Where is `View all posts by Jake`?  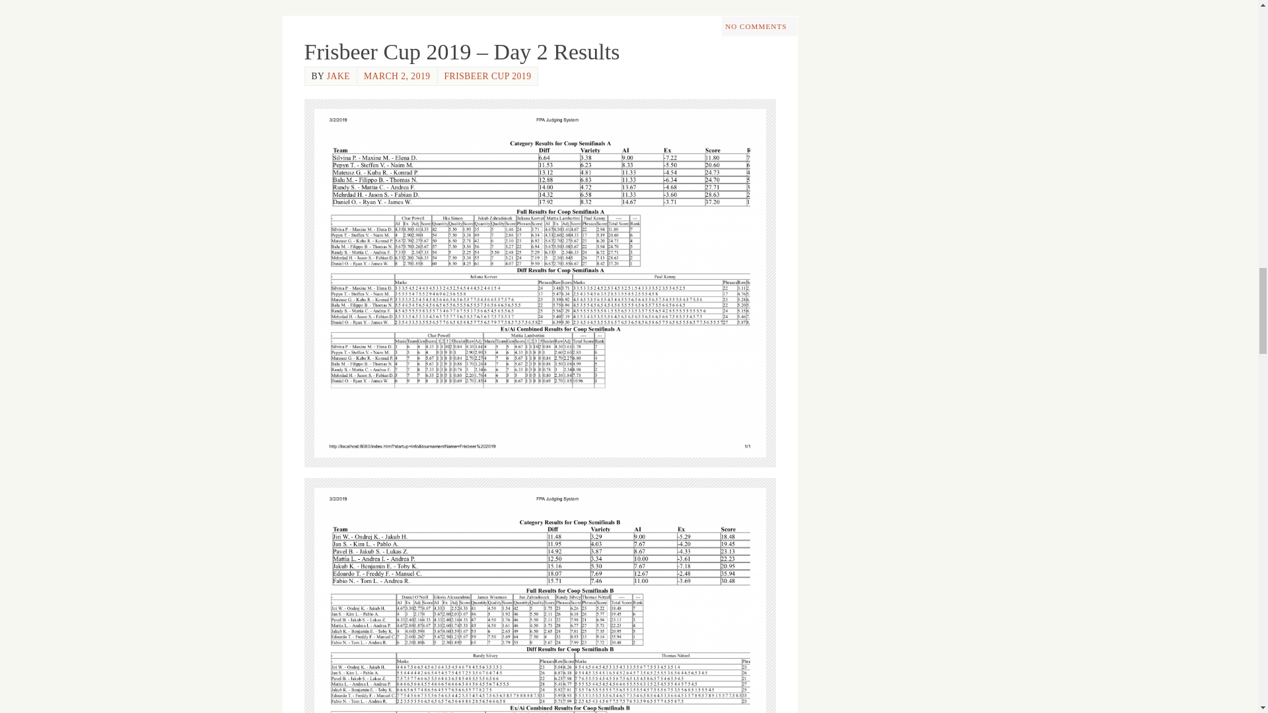
View all posts by Jake is located at coordinates (338, 77).